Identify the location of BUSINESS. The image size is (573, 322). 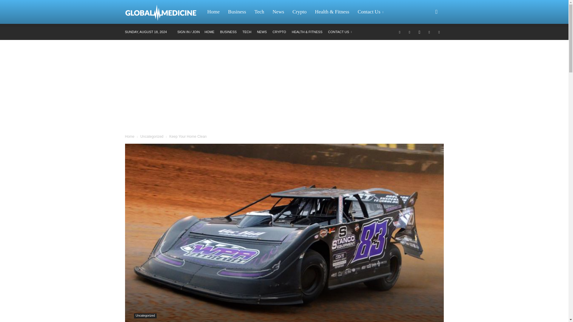
(228, 32).